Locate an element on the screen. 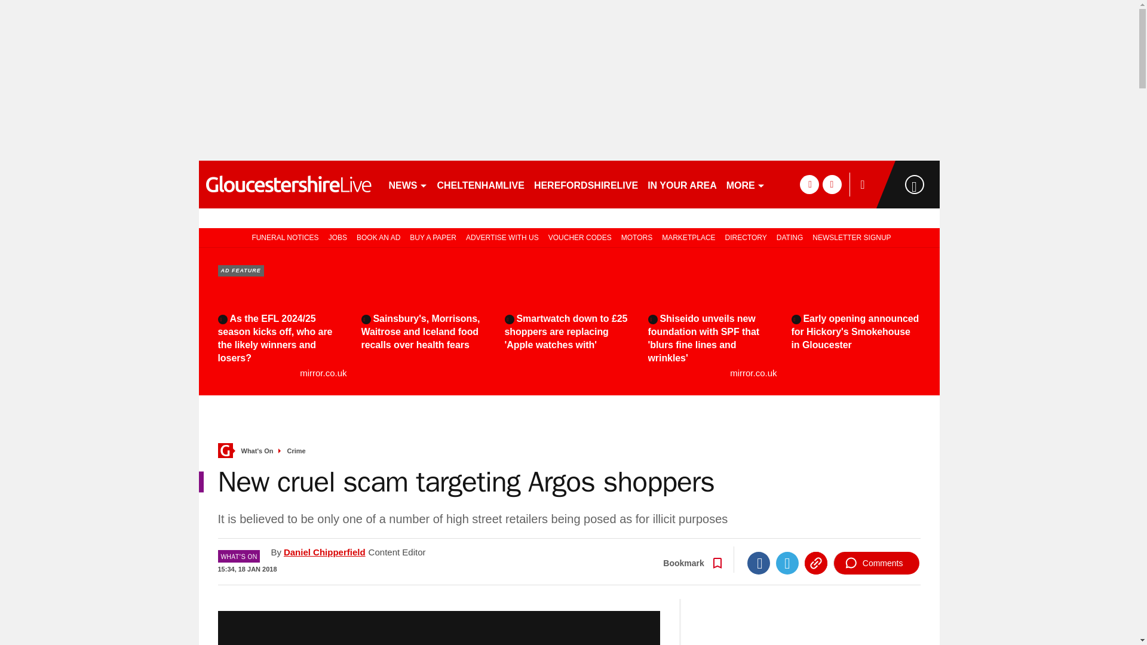 Image resolution: width=1147 pixels, height=645 pixels. Comments is located at coordinates (876, 563).